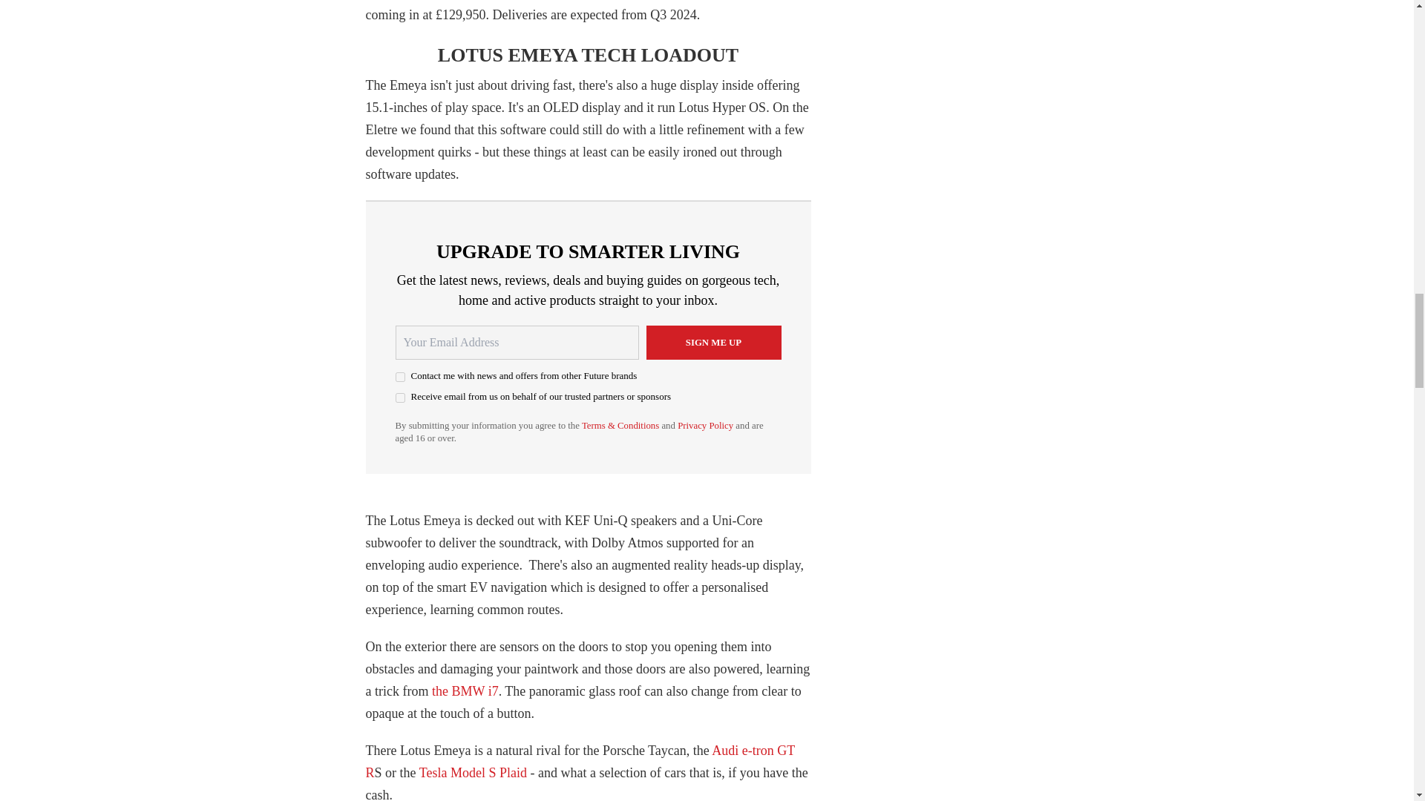 Image resolution: width=1425 pixels, height=801 pixels. What do you see at coordinates (712, 342) in the screenshot?
I see `Sign me up` at bounding box center [712, 342].